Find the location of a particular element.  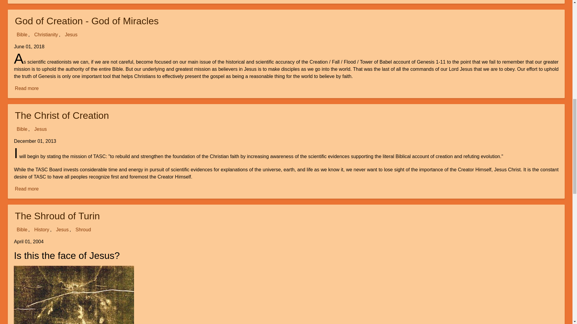

Jesus is located at coordinates (71, 34).